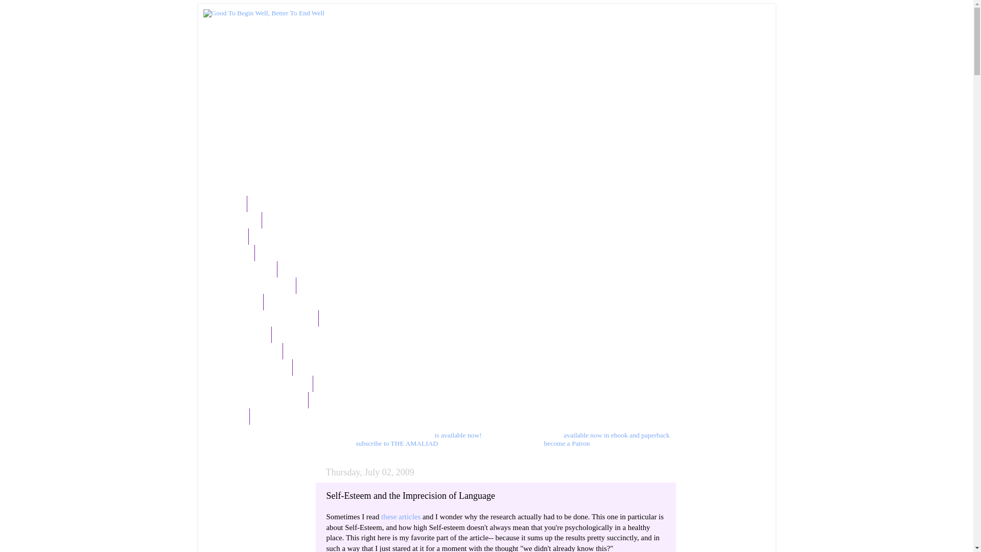 The image size is (981, 552). I want to click on Blogtacular, so click(236, 220).